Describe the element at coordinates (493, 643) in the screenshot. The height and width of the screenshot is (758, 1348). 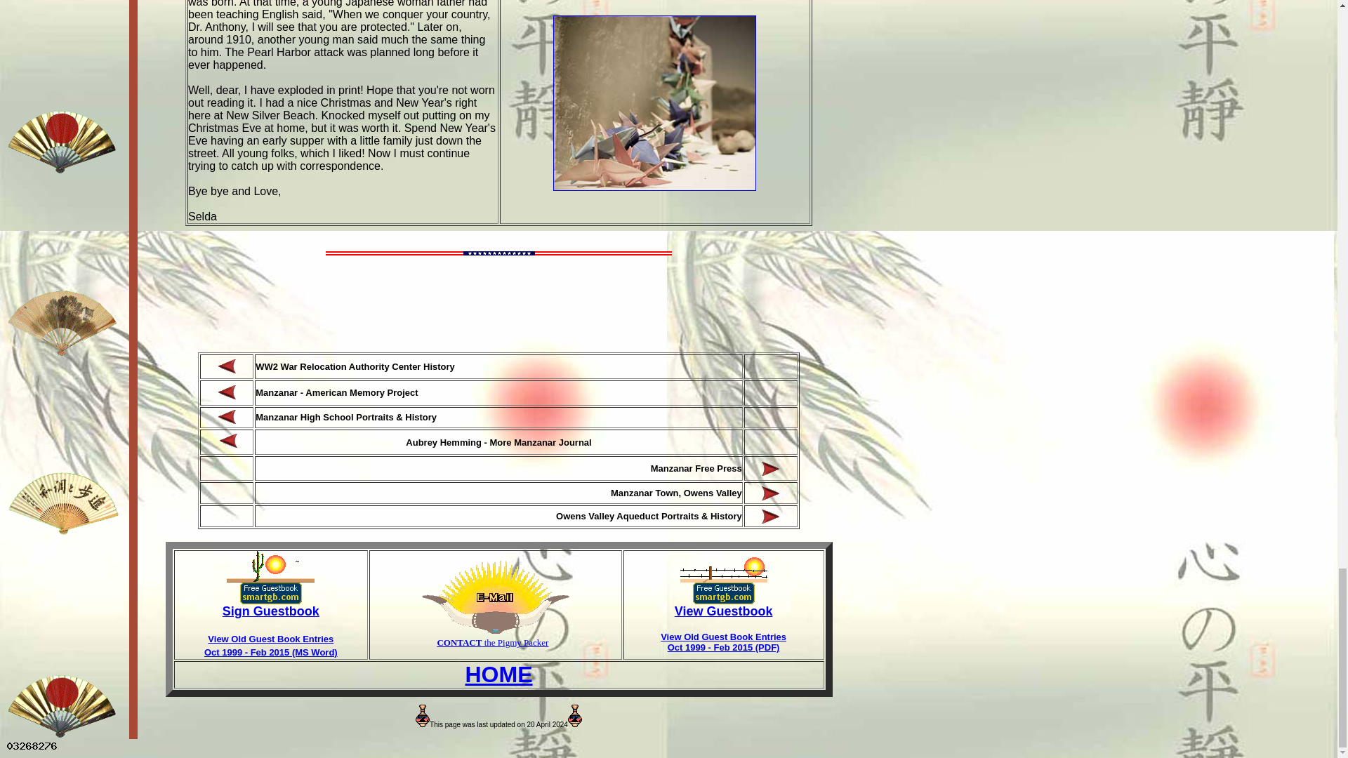
I see `CONTACT the Pigmy Packer` at that location.